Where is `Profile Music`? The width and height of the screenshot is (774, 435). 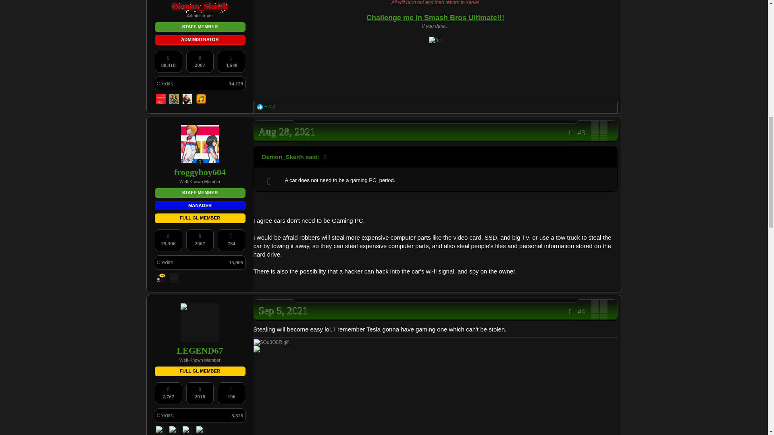
Profile Music is located at coordinates (201, 99).